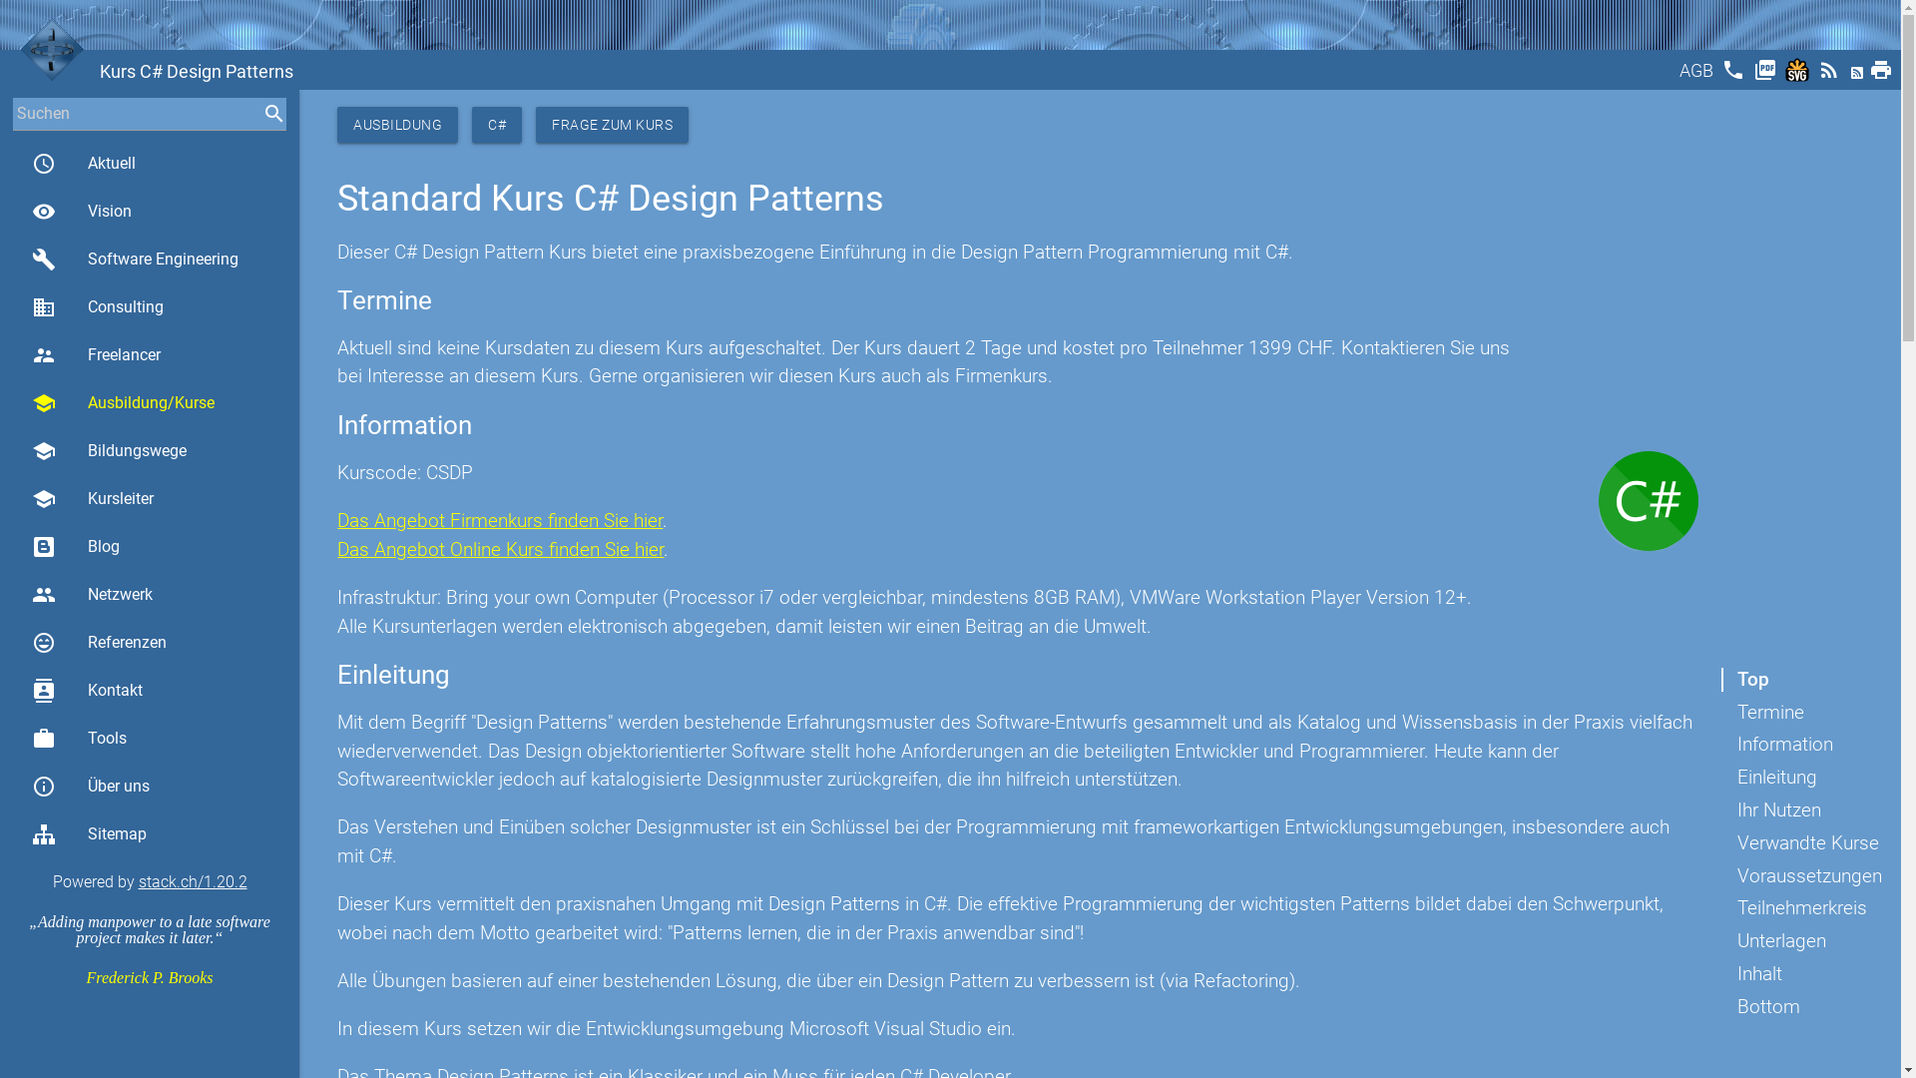 This screenshot has height=1078, width=1916. What do you see at coordinates (150, 212) in the screenshot?
I see `visibility
Vision` at bounding box center [150, 212].